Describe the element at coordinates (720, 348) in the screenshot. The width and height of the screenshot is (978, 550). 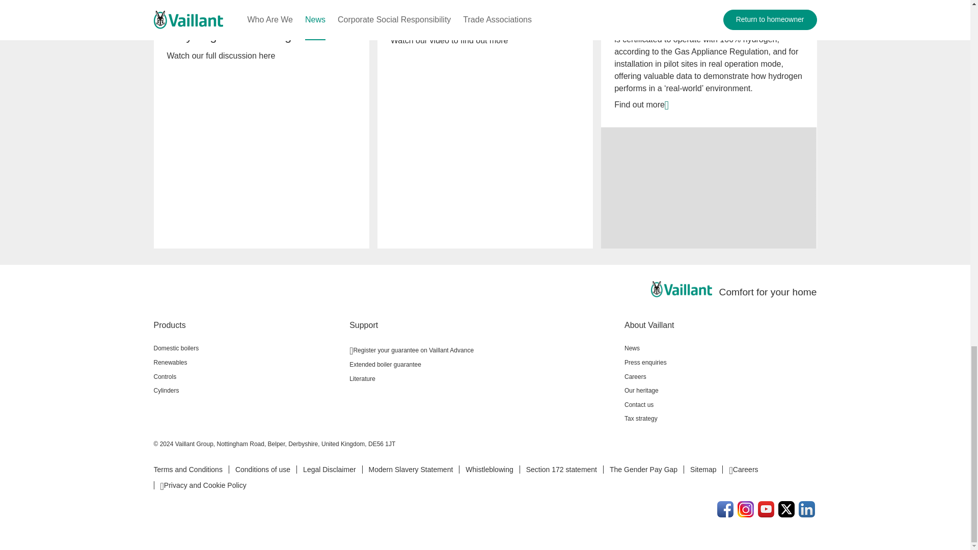
I see `News` at that location.